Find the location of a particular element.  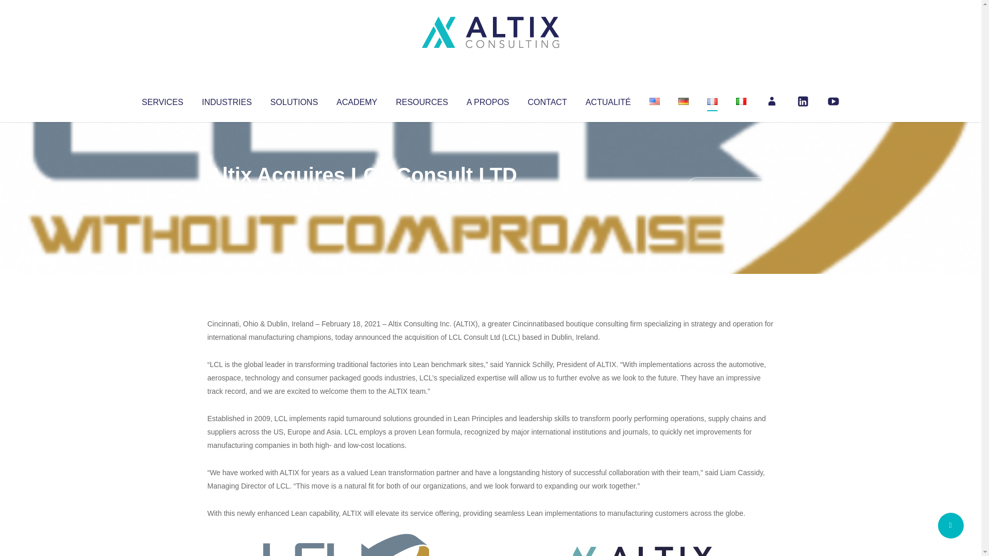

ACADEMY is located at coordinates (356, 100).